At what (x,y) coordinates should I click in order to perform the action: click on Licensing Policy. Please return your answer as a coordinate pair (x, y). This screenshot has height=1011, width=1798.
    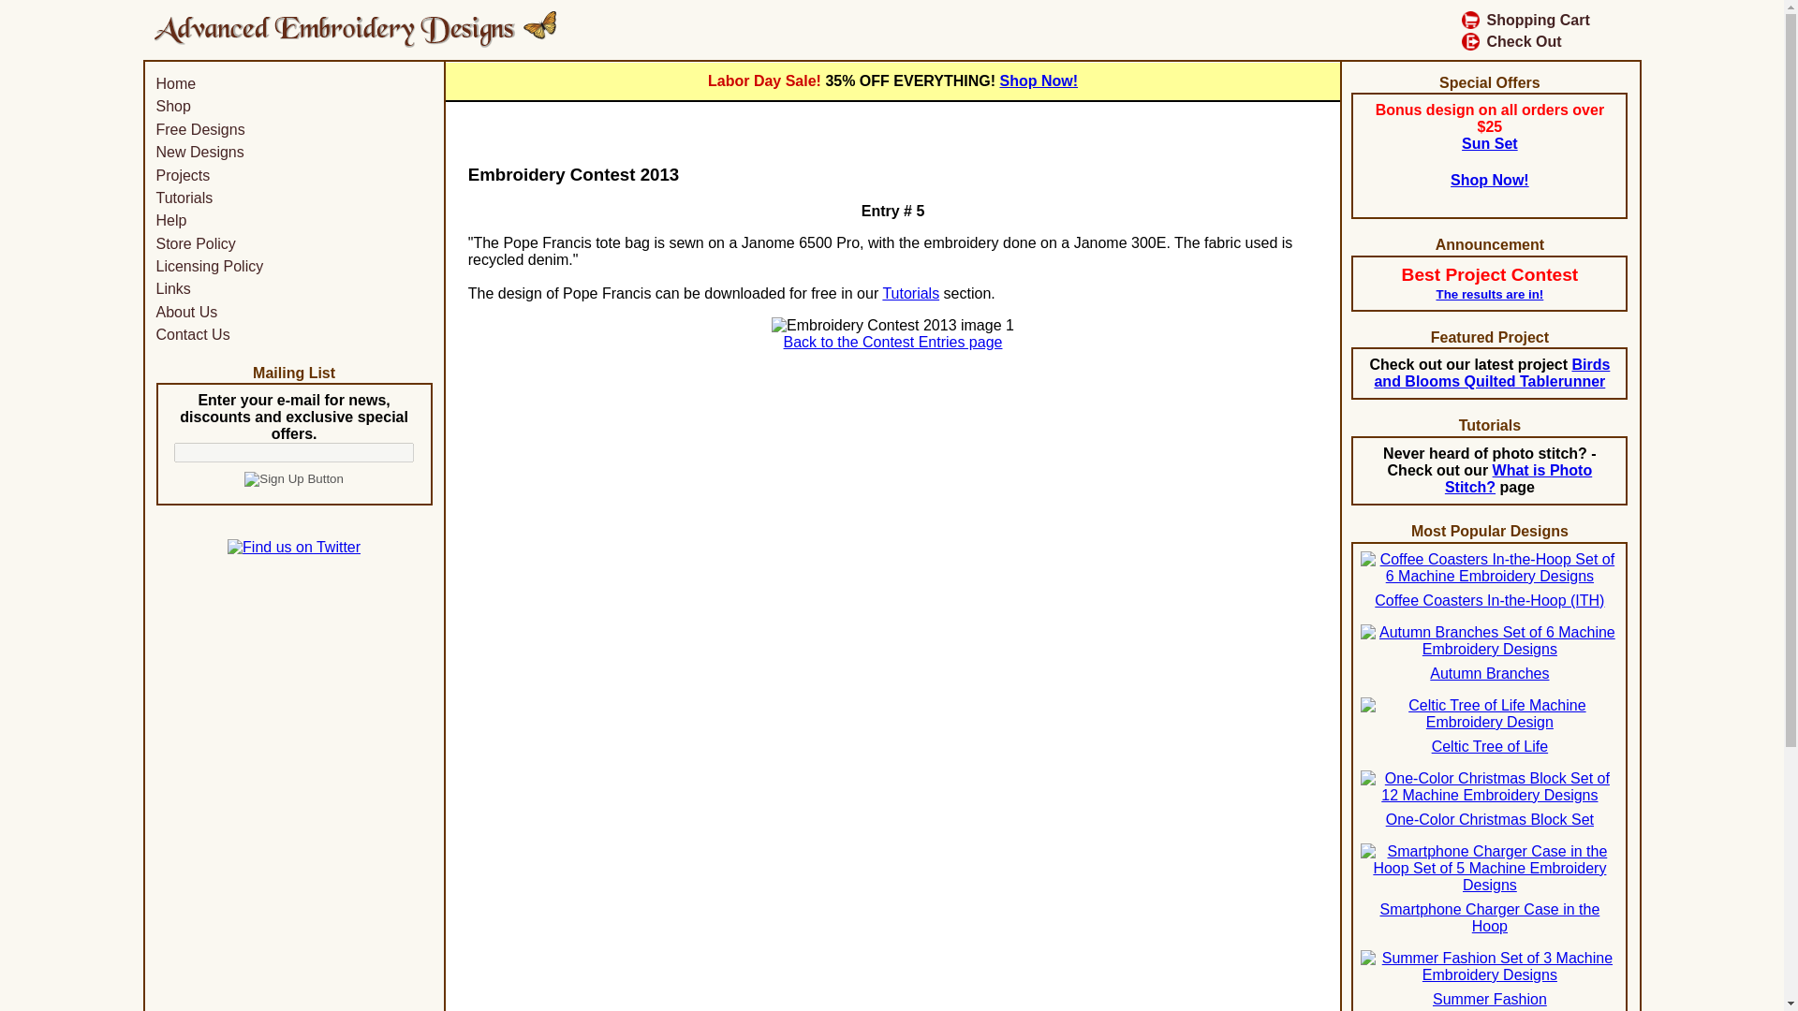
    Looking at the image, I should click on (208, 266).